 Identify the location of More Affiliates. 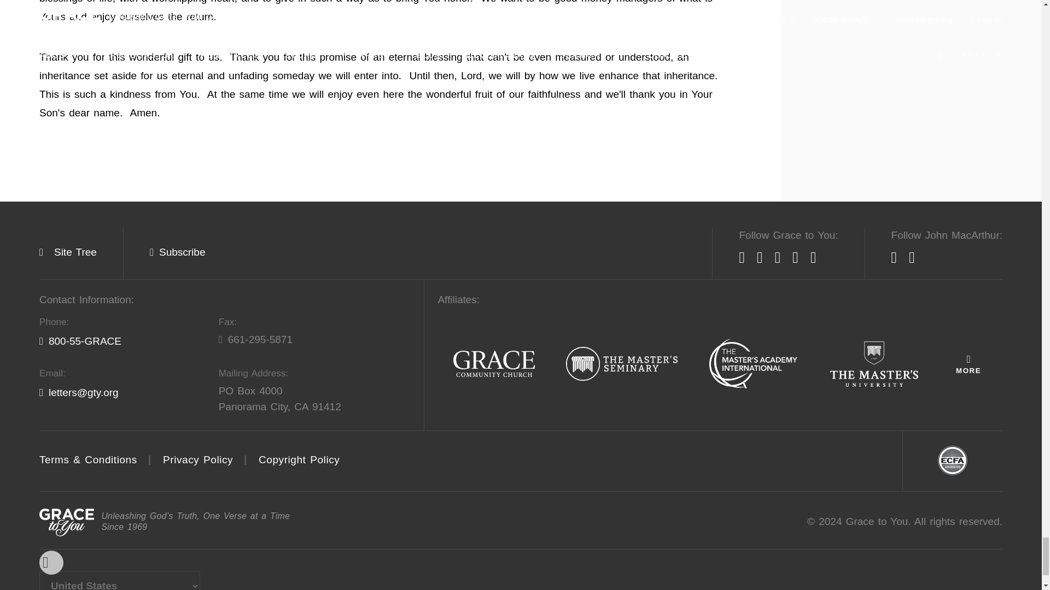
(968, 364).